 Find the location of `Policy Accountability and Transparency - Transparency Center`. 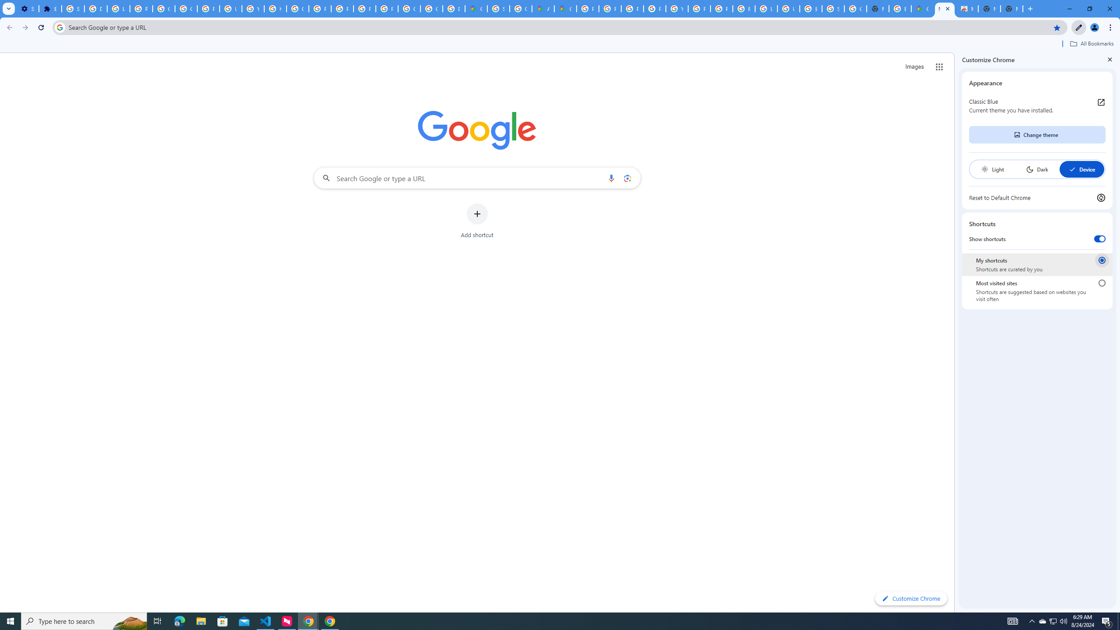

Policy Accountability and Transparency - Transparency Center is located at coordinates (587, 9).